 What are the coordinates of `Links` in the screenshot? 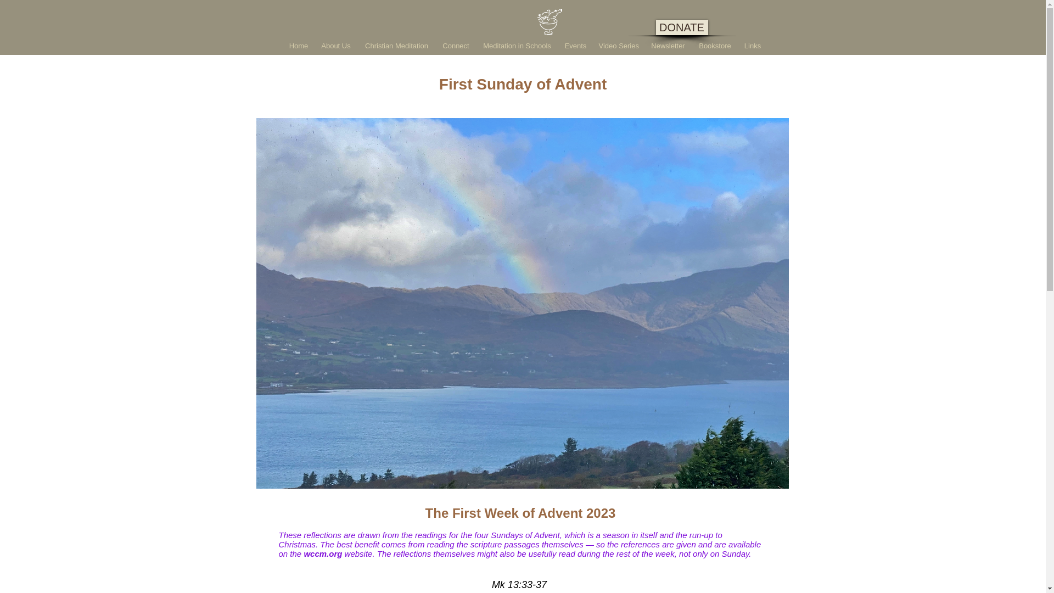 It's located at (752, 46).